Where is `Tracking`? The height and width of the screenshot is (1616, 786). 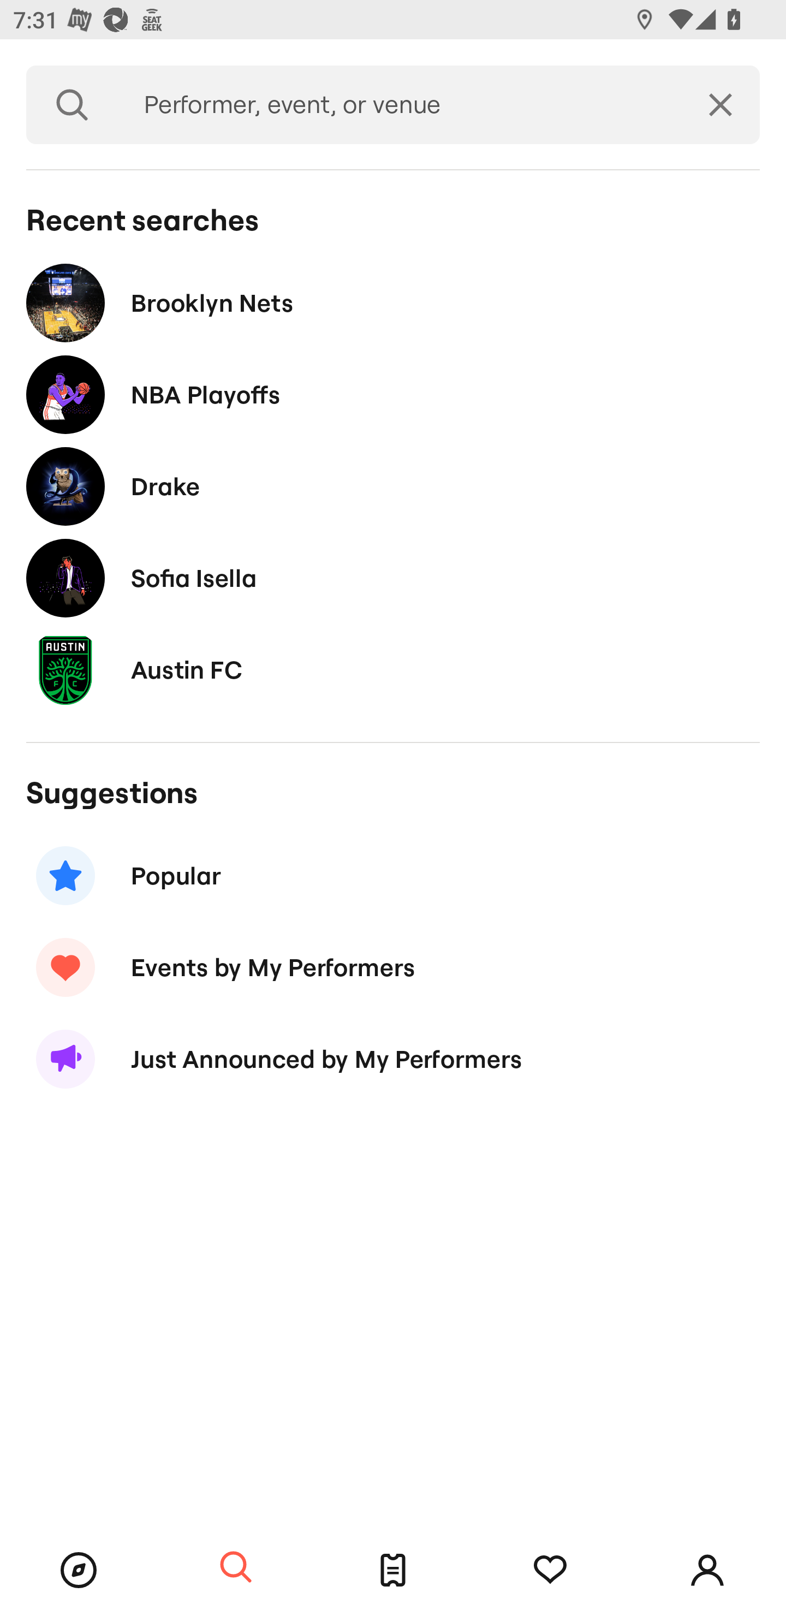
Tracking is located at coordinates (550, 1570).